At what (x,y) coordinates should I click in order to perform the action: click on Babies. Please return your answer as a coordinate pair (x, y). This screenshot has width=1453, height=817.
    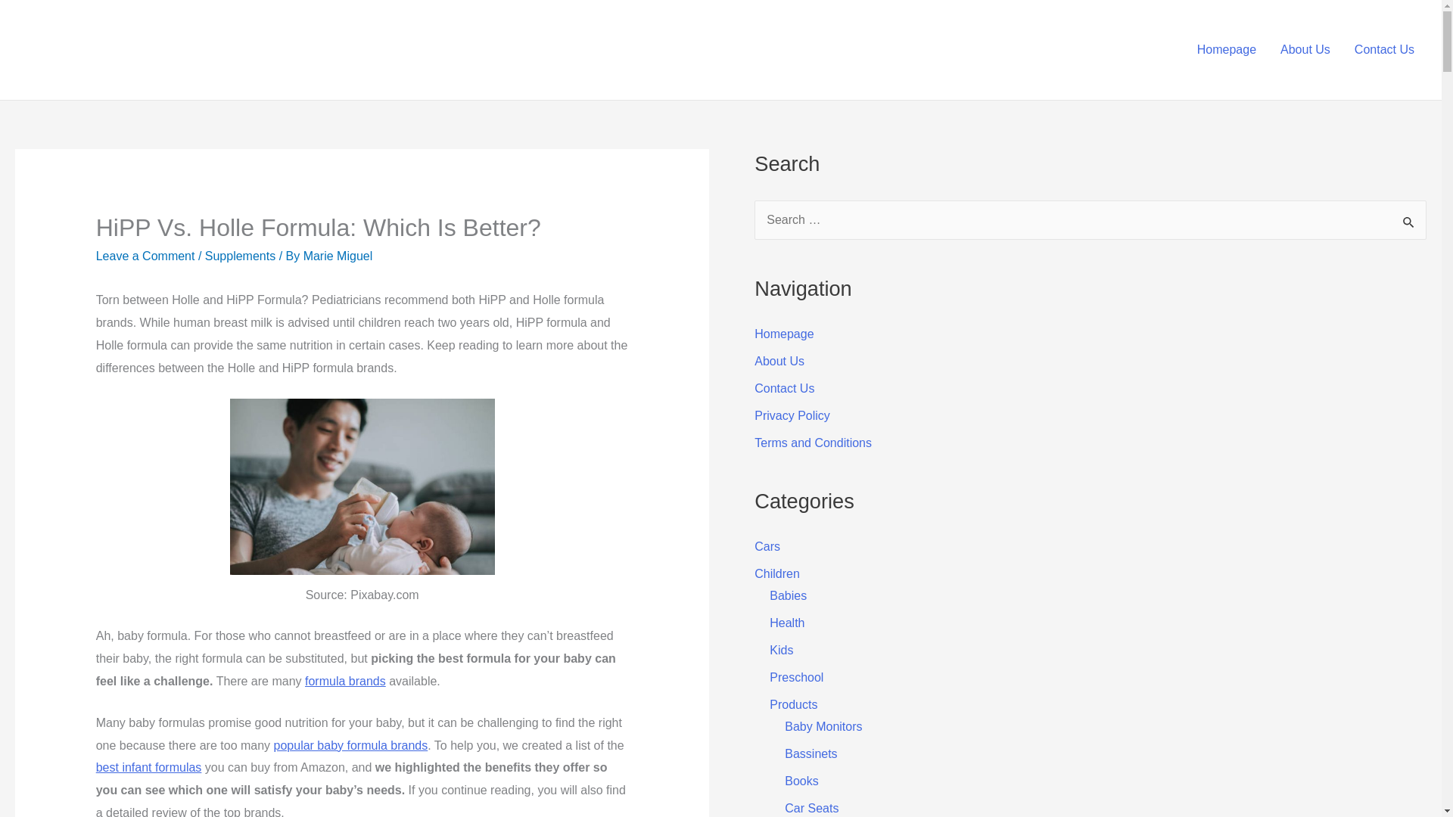
    Looking at the image, I should click on (788, 595).